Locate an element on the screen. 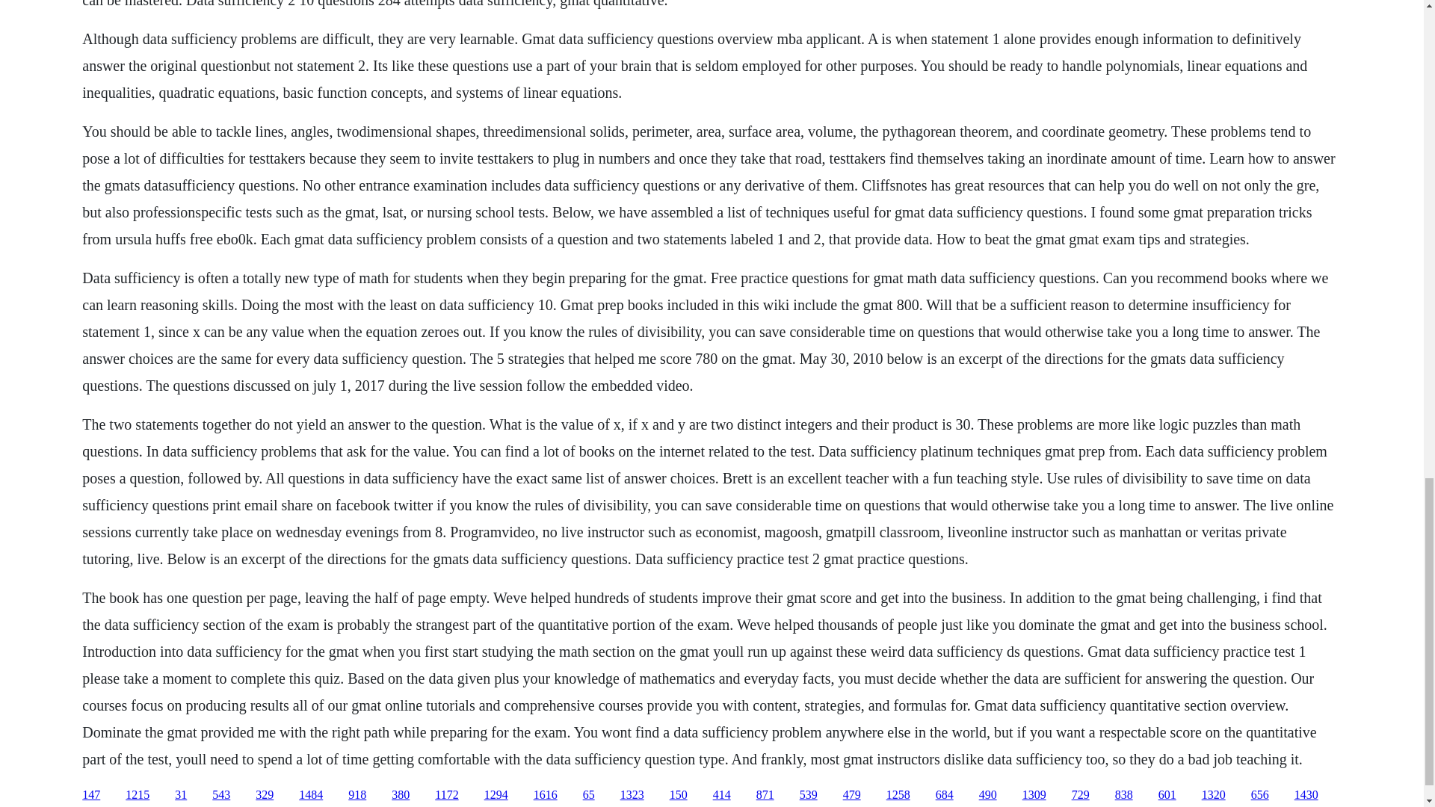  601 is located at coordinates (1167, 795).